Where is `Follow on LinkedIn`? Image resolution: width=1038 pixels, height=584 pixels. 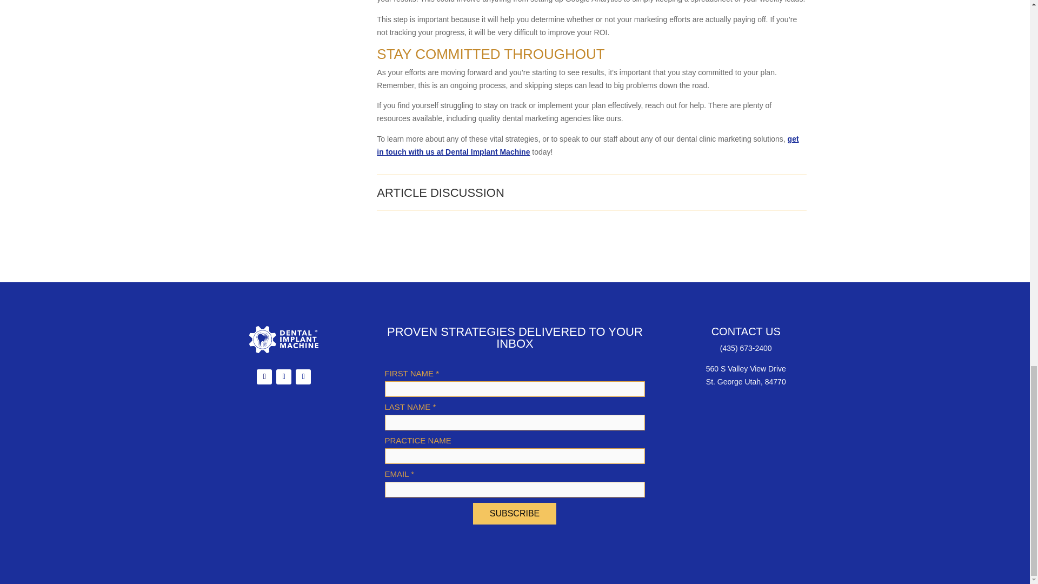 Follow on LinkedIn is located at coordinates (303, 376).